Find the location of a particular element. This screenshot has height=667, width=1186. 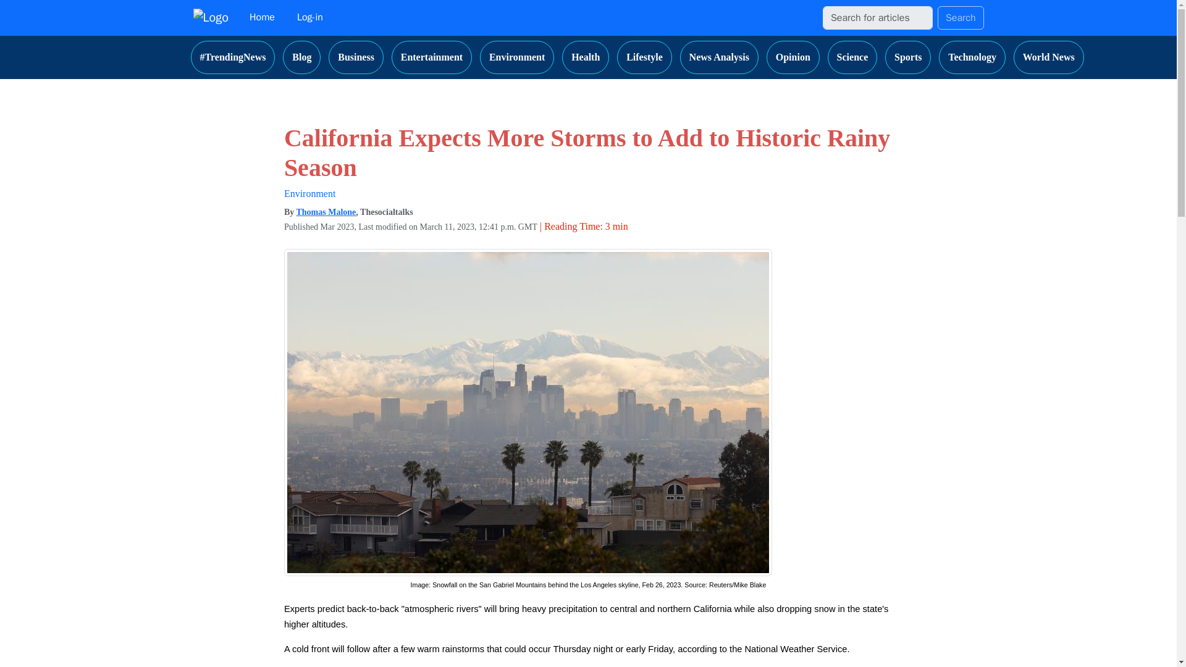

Lifestyle is located at coordinates (644, 57).